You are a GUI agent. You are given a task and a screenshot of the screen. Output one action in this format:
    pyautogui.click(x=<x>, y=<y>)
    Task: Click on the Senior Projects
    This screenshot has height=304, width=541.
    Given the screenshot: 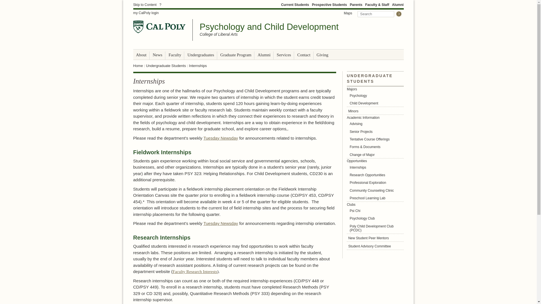 What is the action you would take?
    pyautogui.click(x=375, y=131)
    